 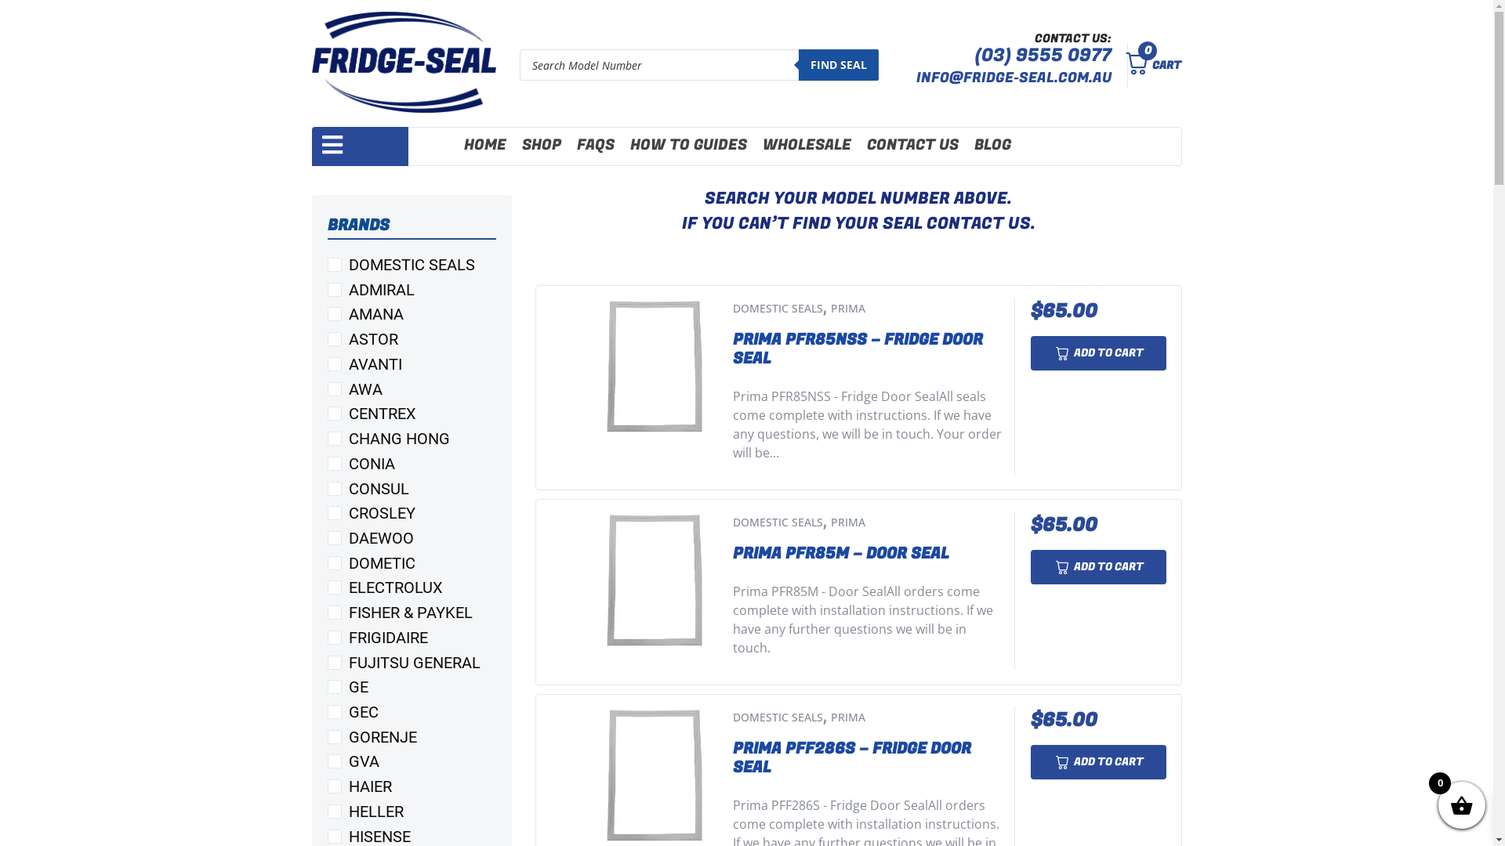 What do you see at coordinates (1099, 567) in the screenshot?
I see `ADD TO CART` at bounding box center [1099, 567].